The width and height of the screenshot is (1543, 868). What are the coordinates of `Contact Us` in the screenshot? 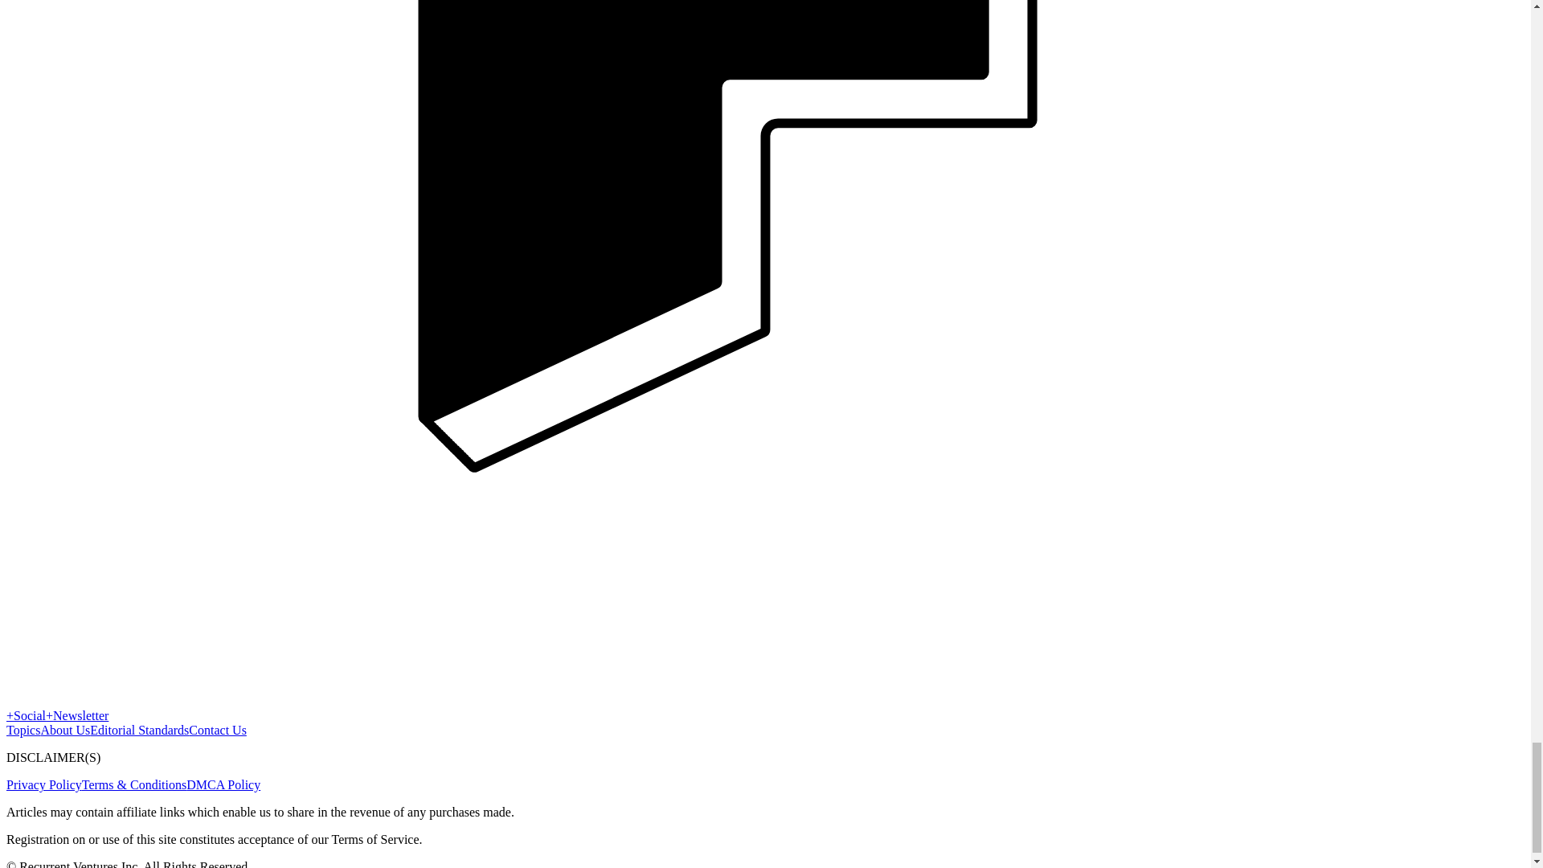 It's located at (217, 730).